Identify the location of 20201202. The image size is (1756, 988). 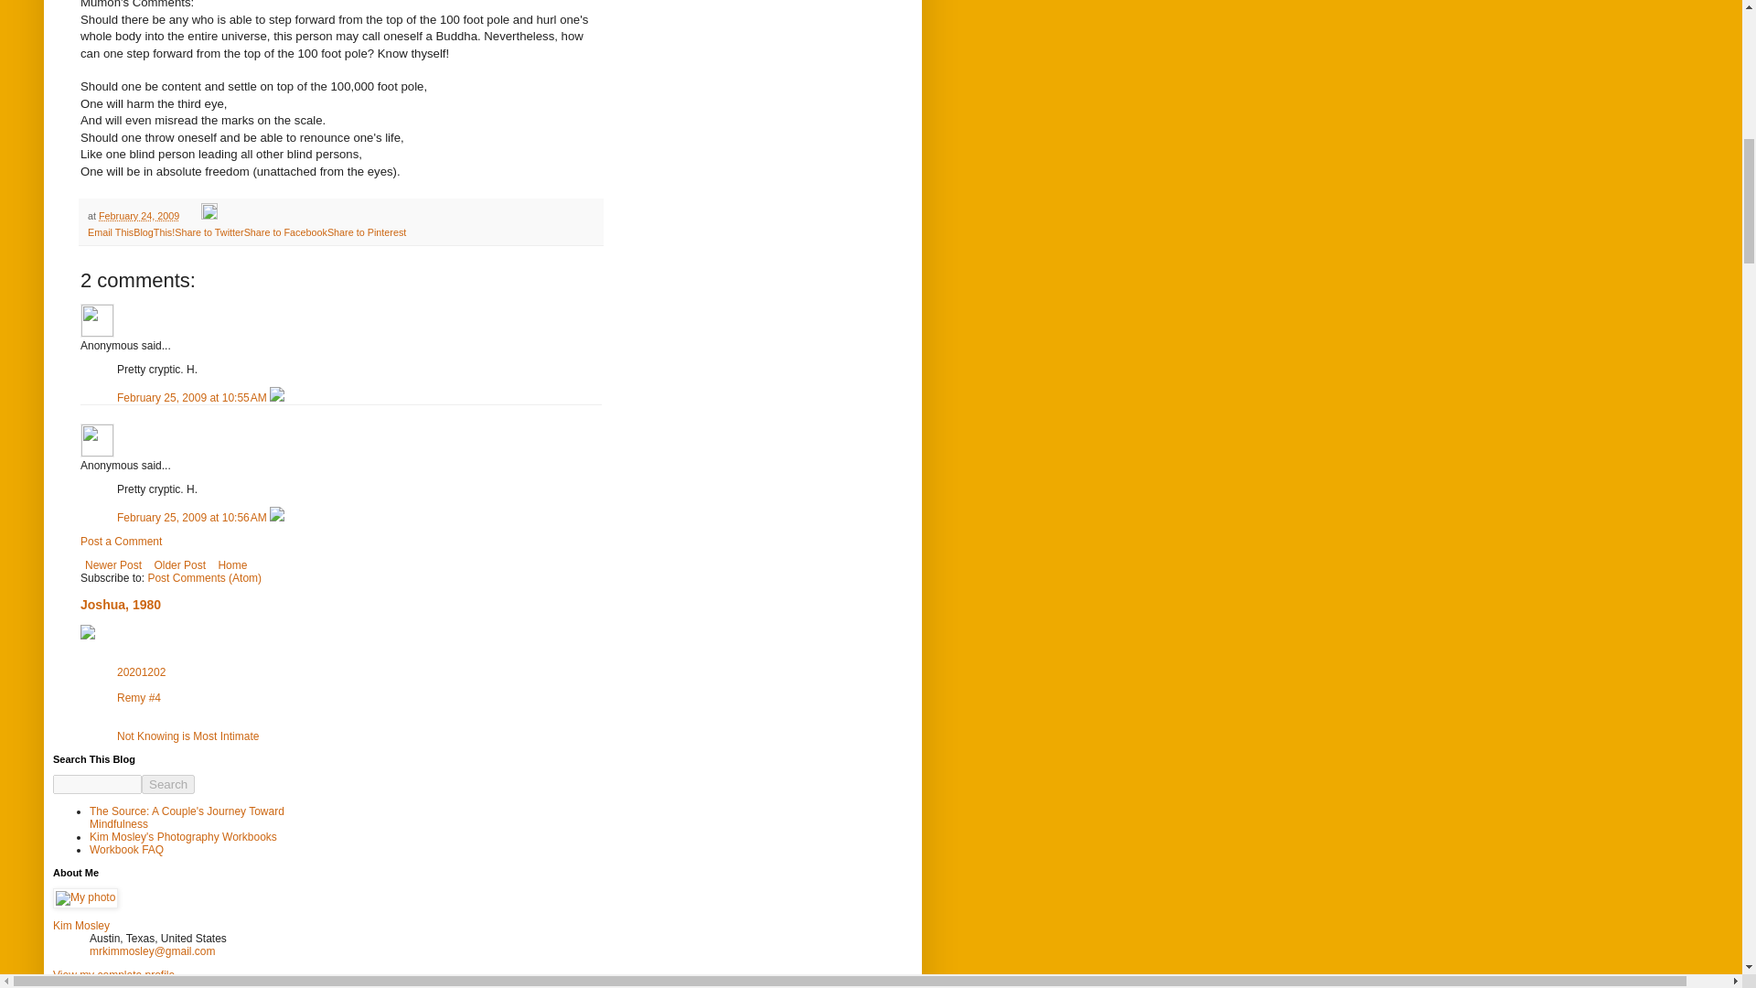
(141, 671).